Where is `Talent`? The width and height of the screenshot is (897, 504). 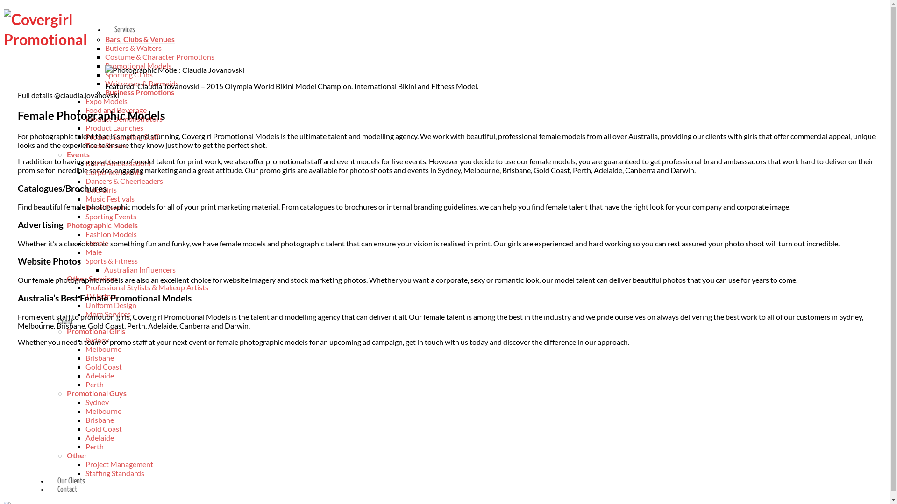 Talent is located at coordinates (61, 322).